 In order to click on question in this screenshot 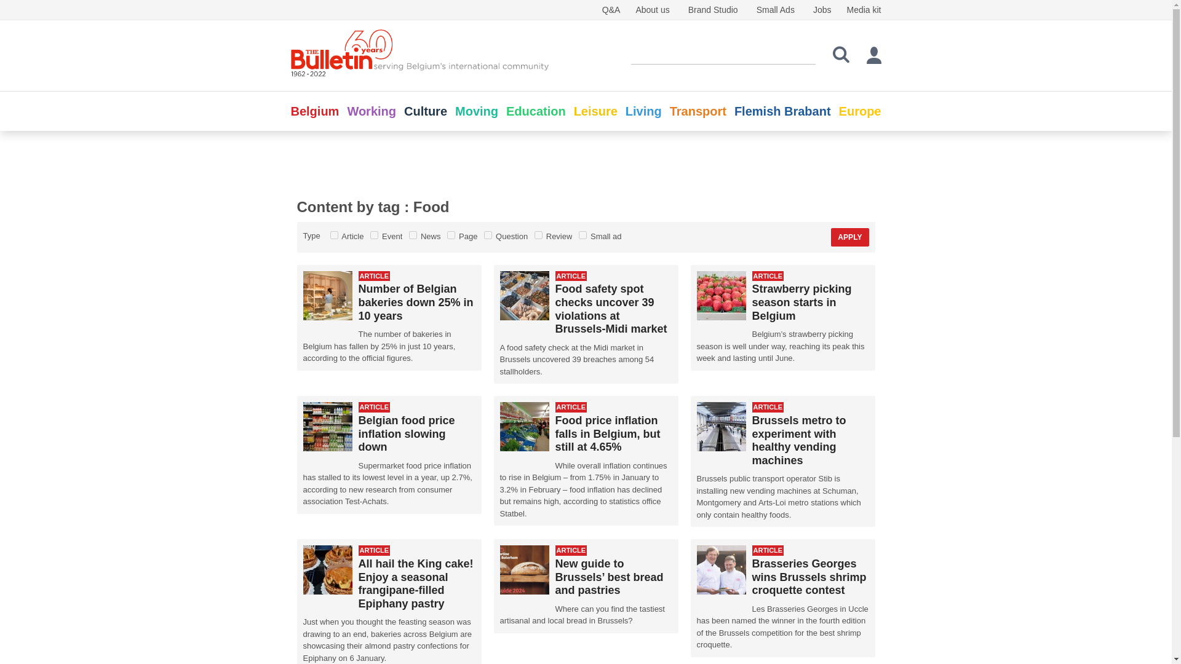, I will do `click(488, 235)`.